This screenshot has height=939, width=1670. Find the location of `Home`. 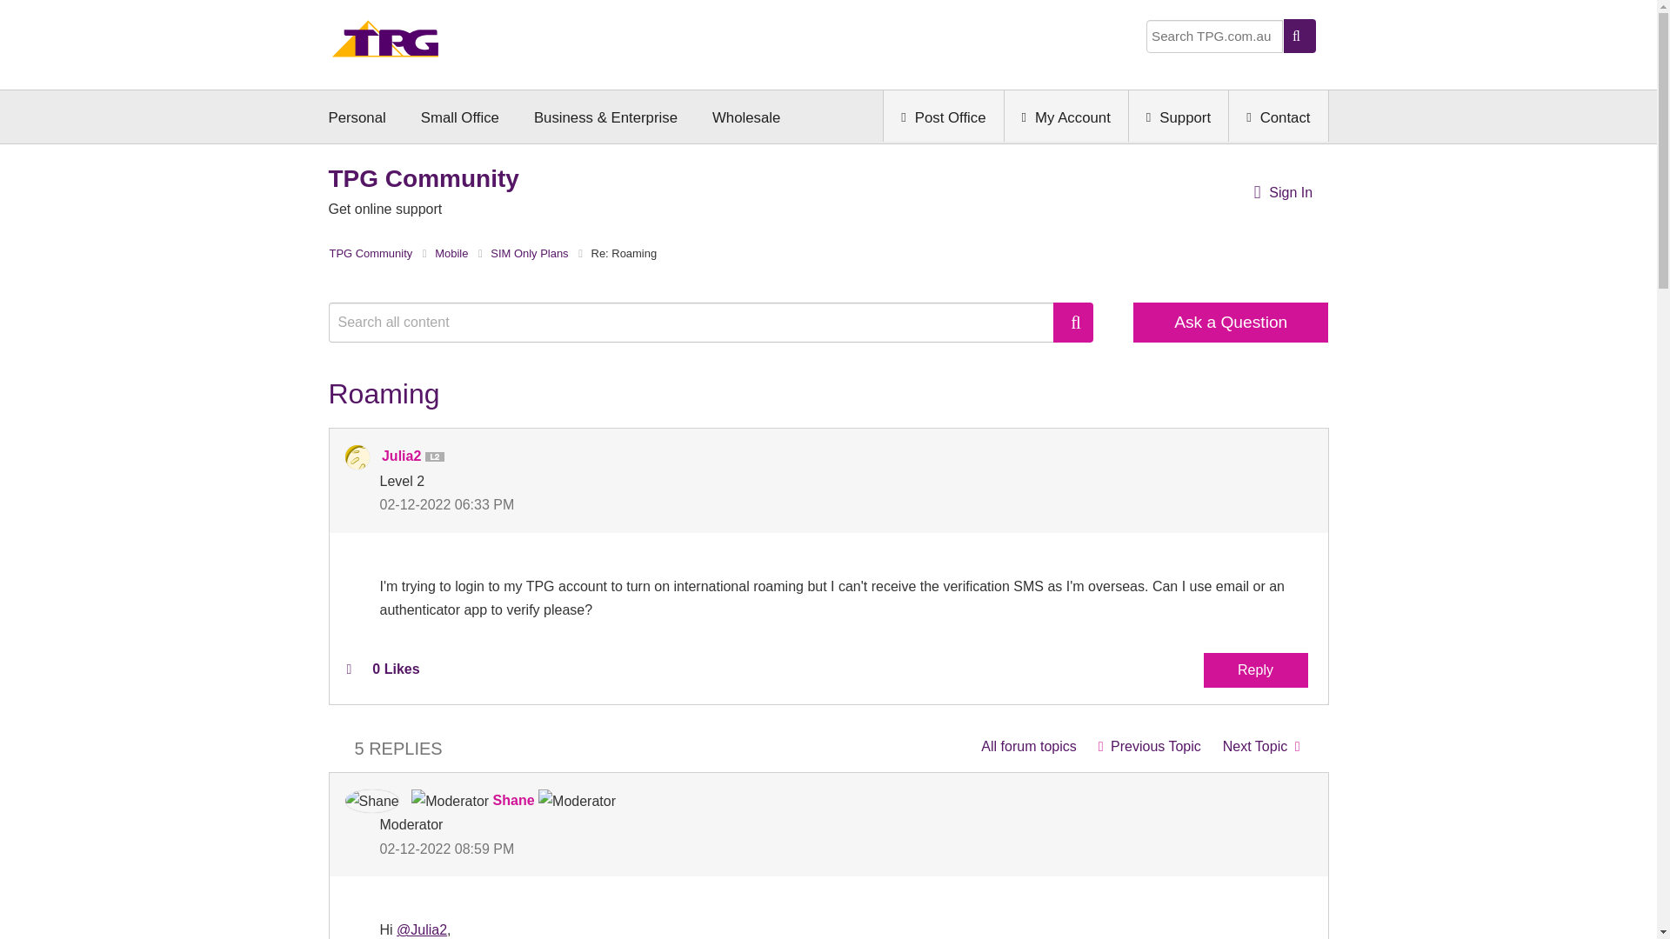

Home is located at coordinates (385, 43).